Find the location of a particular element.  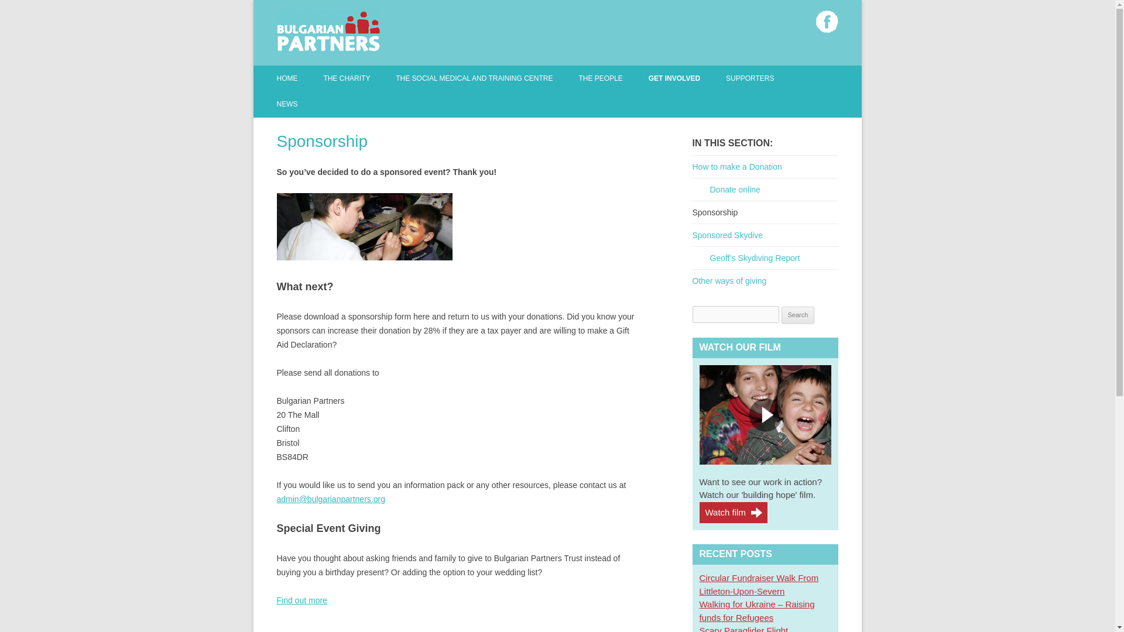

Home is located at coordinates (287, 78).